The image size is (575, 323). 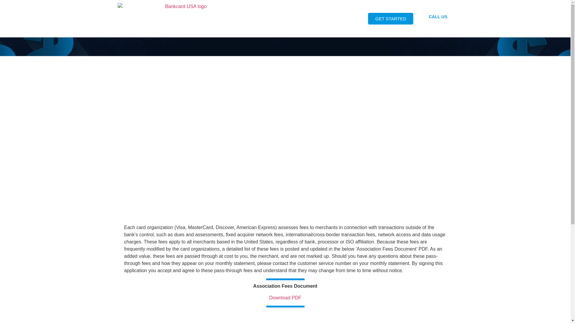 I want to click on HOME, so click(x=238, y=19).